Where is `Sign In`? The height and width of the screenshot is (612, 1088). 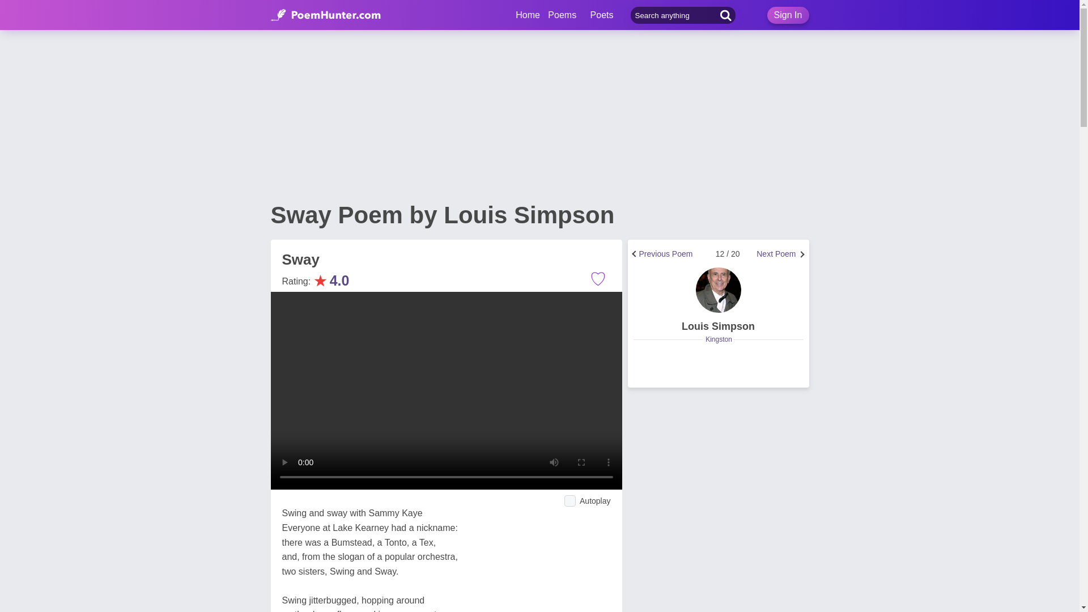 Sign In is located at coordinates (788, 15).